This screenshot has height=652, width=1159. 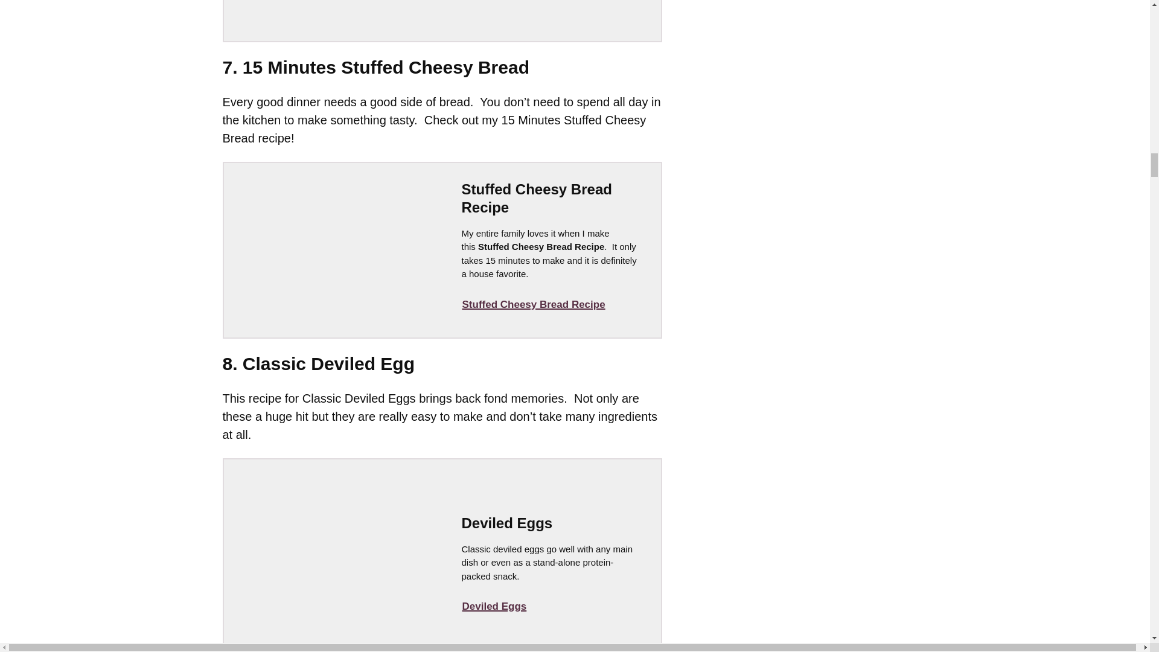 I want to click on Stuffed Cheesy Bread Recipe, so click(x=533, y=304).